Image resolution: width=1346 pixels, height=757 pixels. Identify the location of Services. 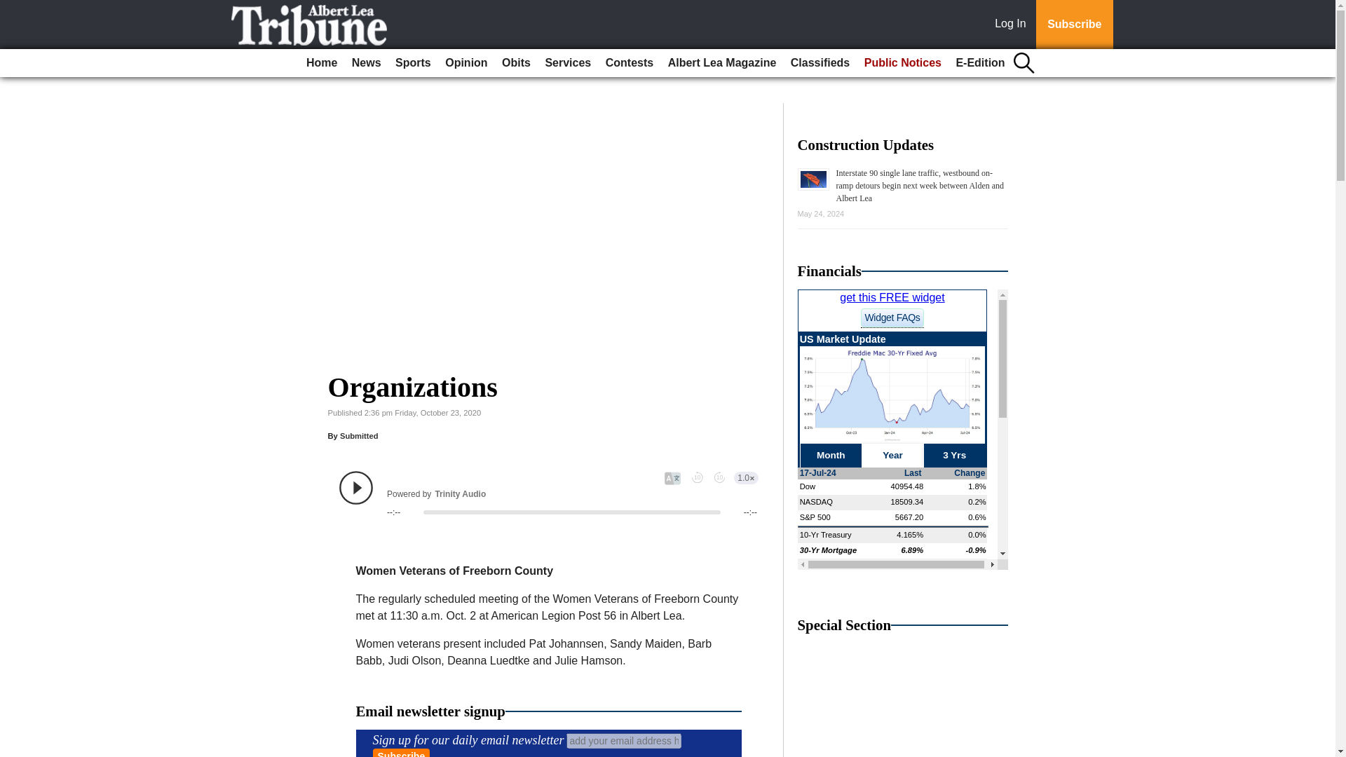
(568, 63).